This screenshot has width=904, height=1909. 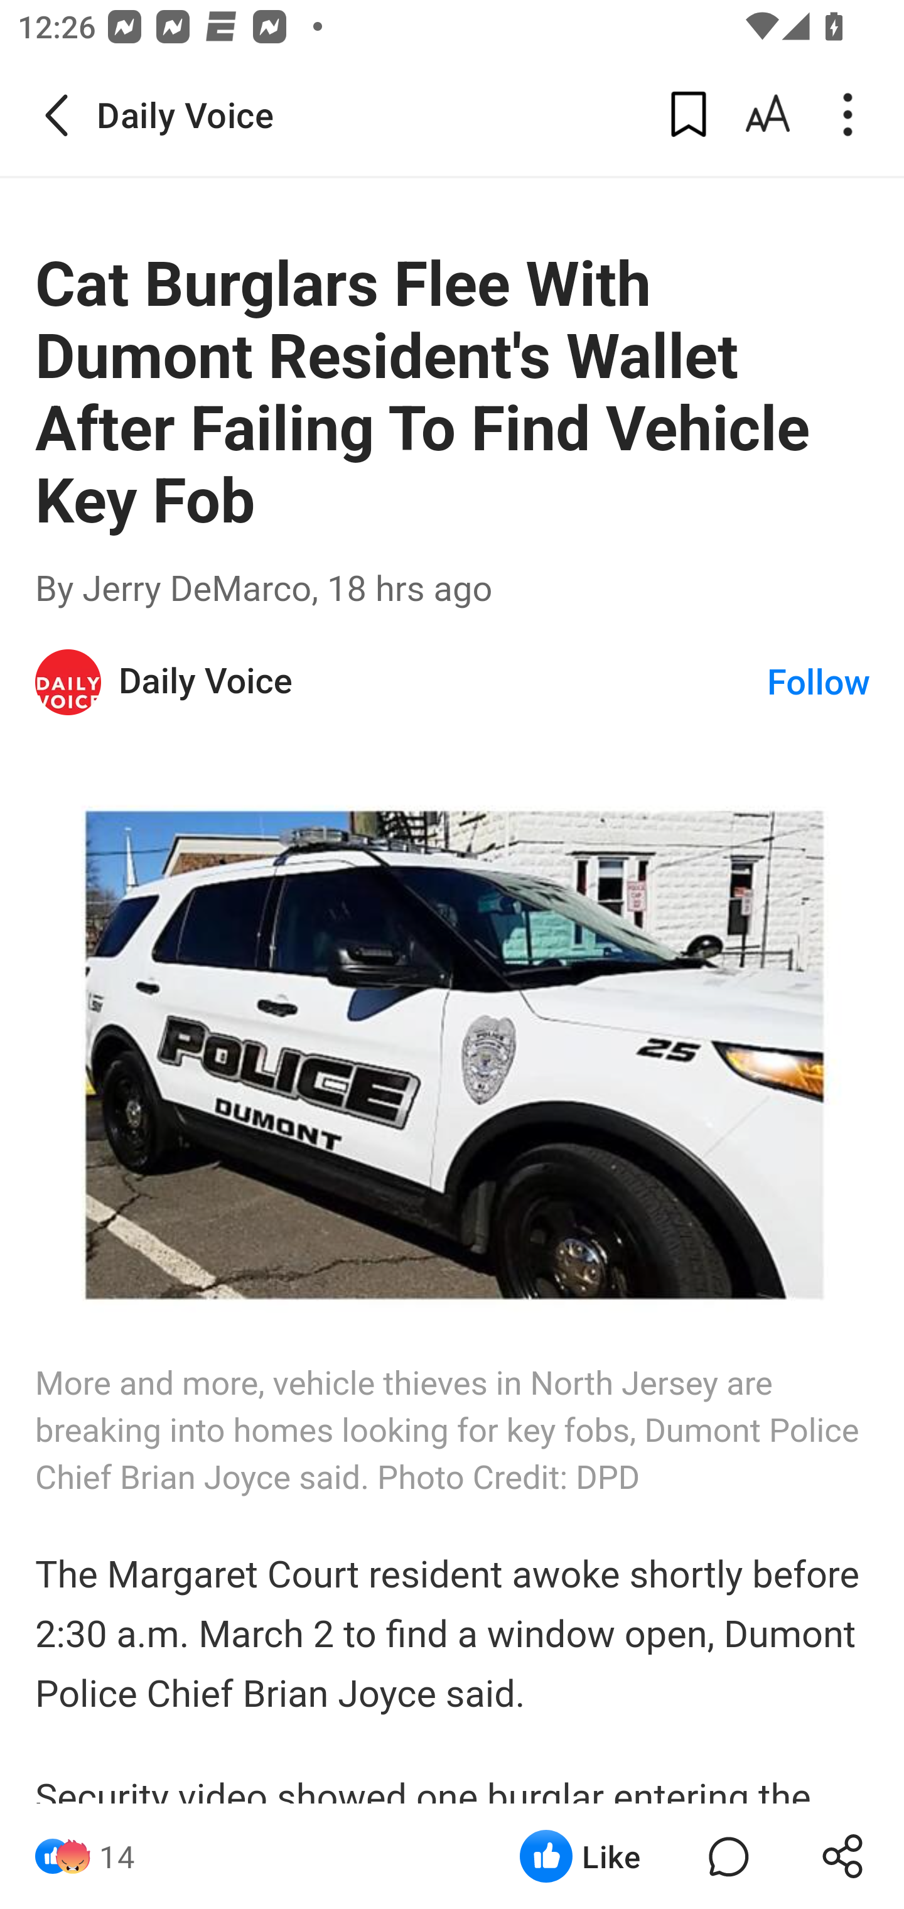 What do you see at coordinates (443, 682) in the screenshot?
I see `Daily Voice` at bounding box center [443, 682].